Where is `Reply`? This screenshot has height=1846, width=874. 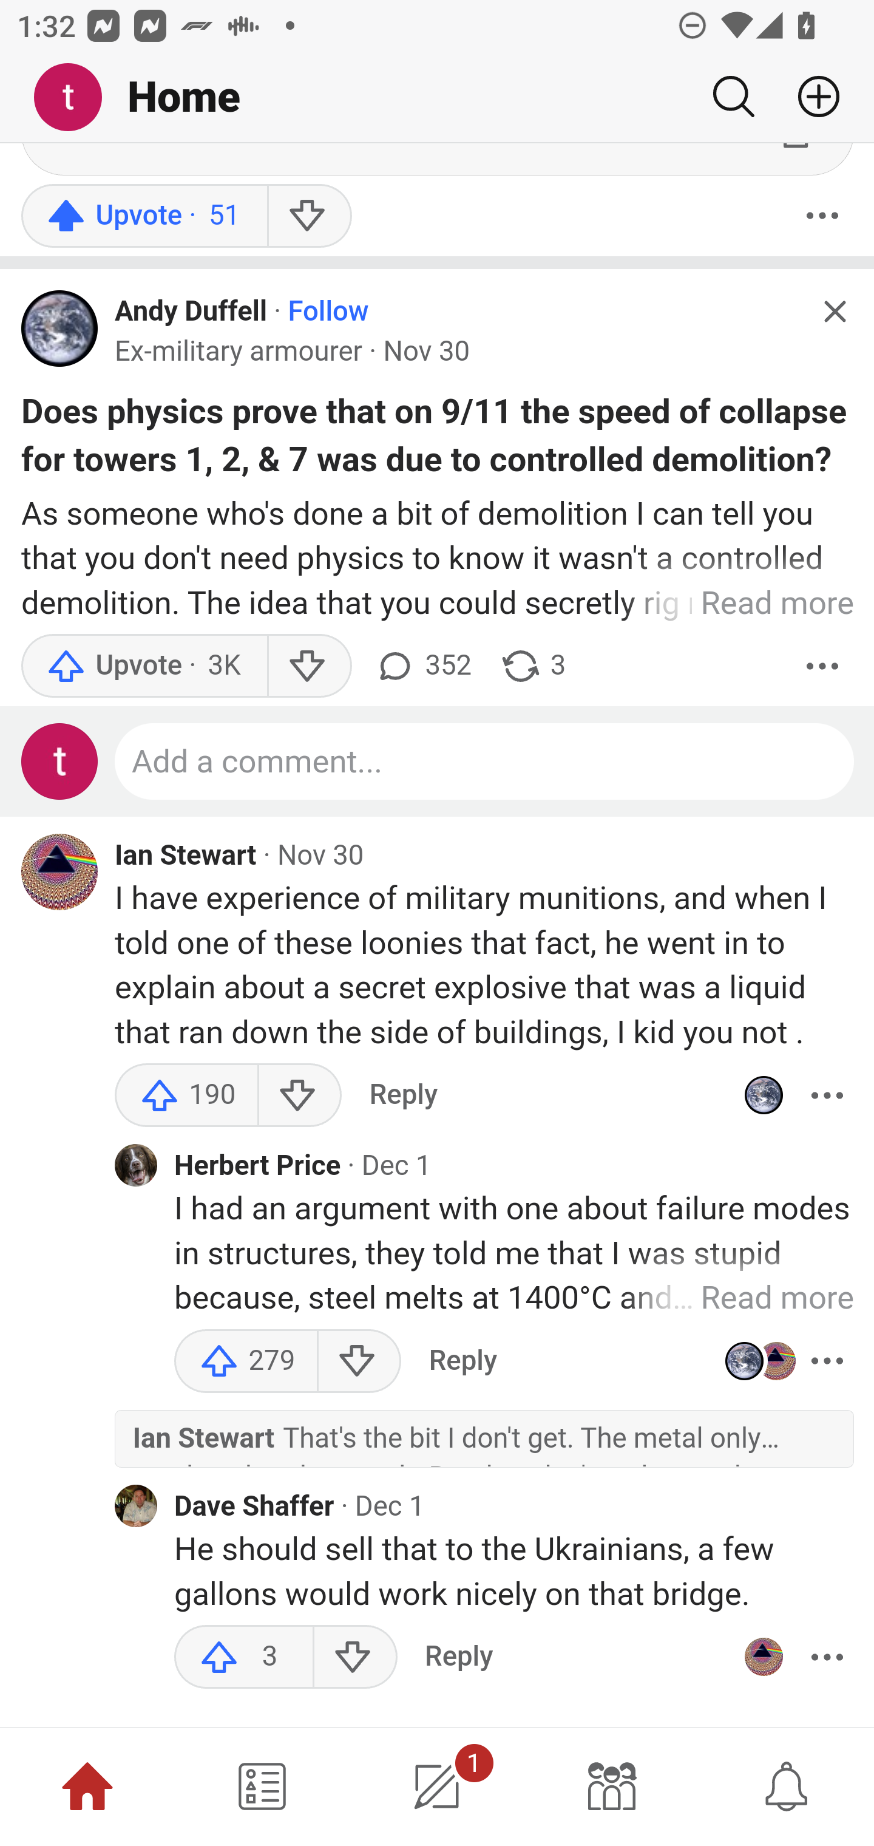 Reply is located at coordinates (462, 1362).